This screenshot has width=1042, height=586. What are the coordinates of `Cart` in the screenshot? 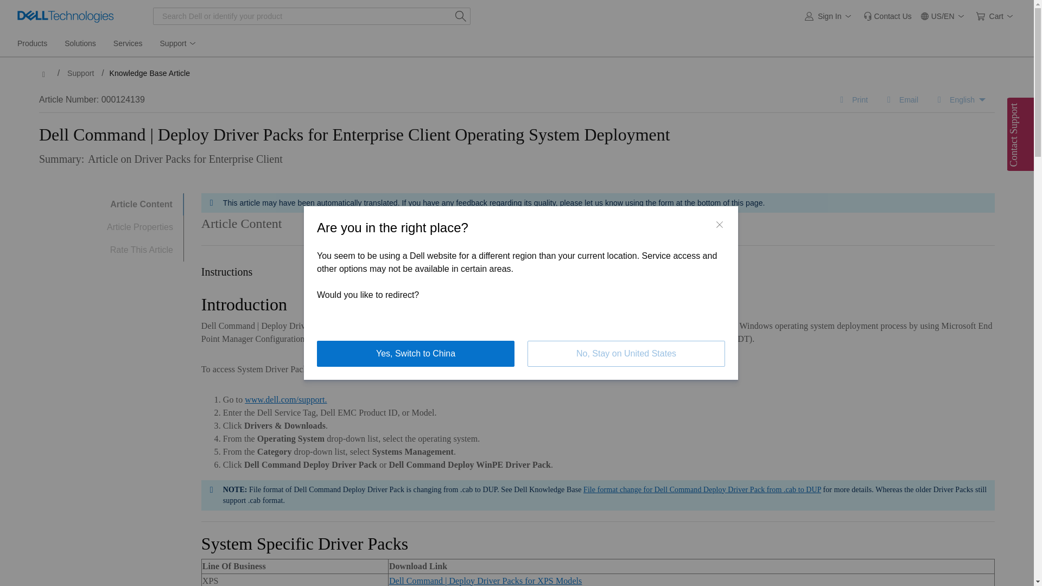 It's located at (996, 16).